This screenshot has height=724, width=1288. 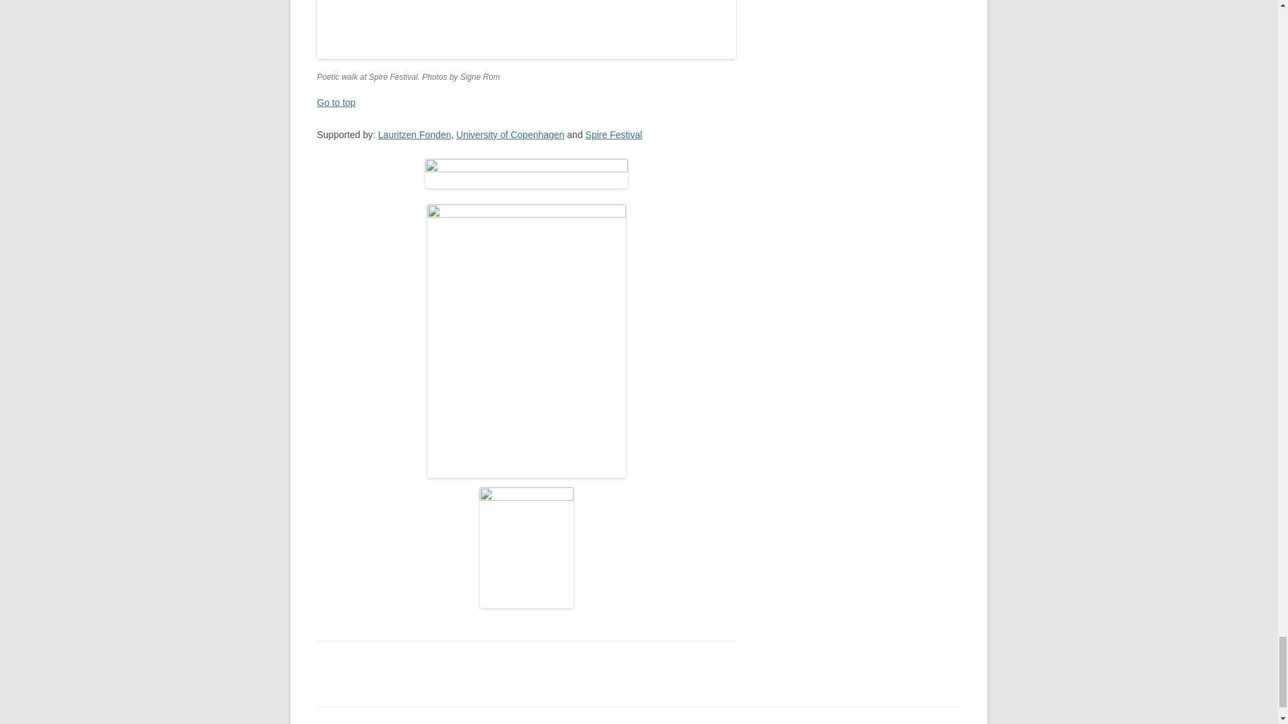 What do you see at coordinates (510, 135) in the screenshot?
I see `University of Copenhagen` at bounding box center [510, 135].